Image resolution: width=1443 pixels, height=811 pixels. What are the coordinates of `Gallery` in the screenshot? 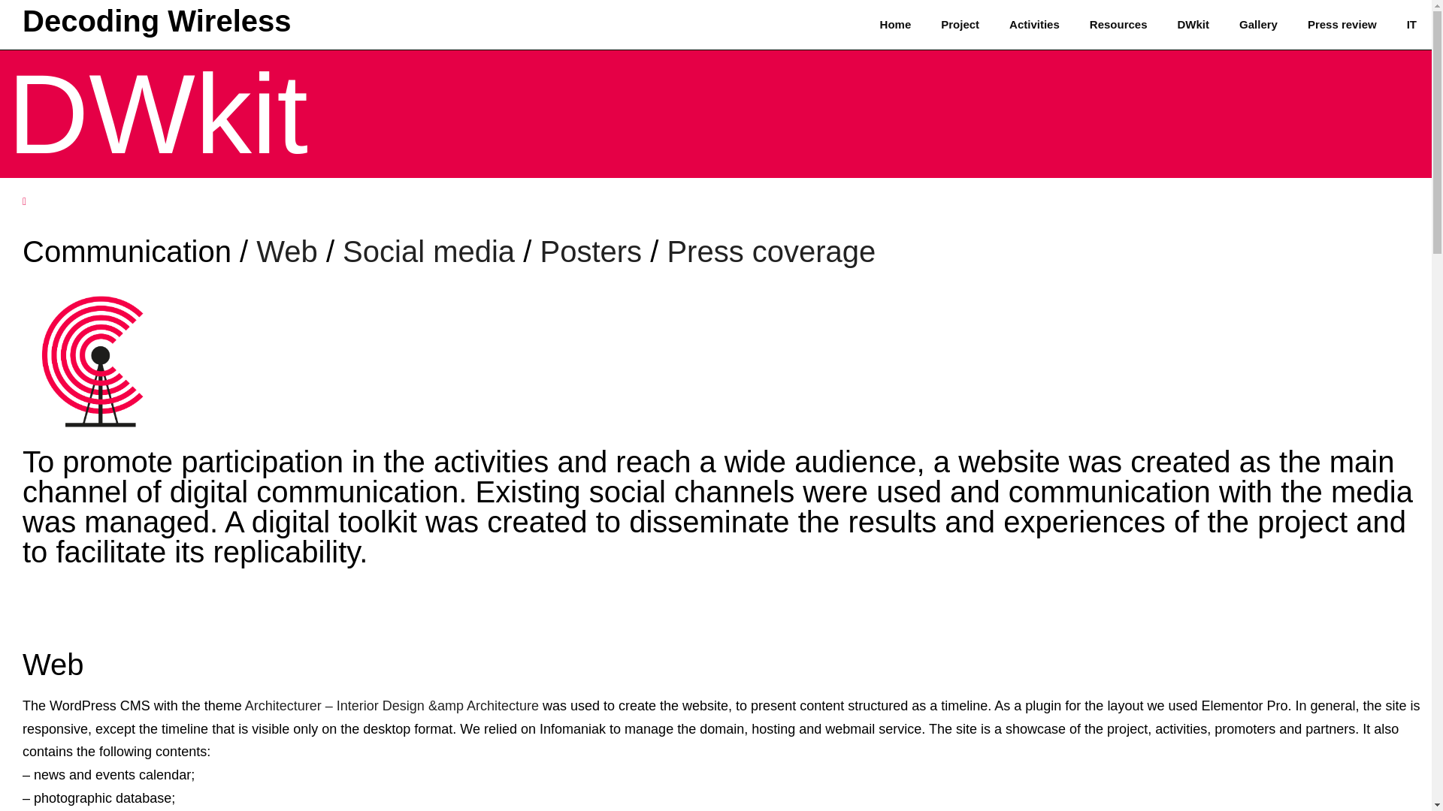 It's located at (1258, 24).